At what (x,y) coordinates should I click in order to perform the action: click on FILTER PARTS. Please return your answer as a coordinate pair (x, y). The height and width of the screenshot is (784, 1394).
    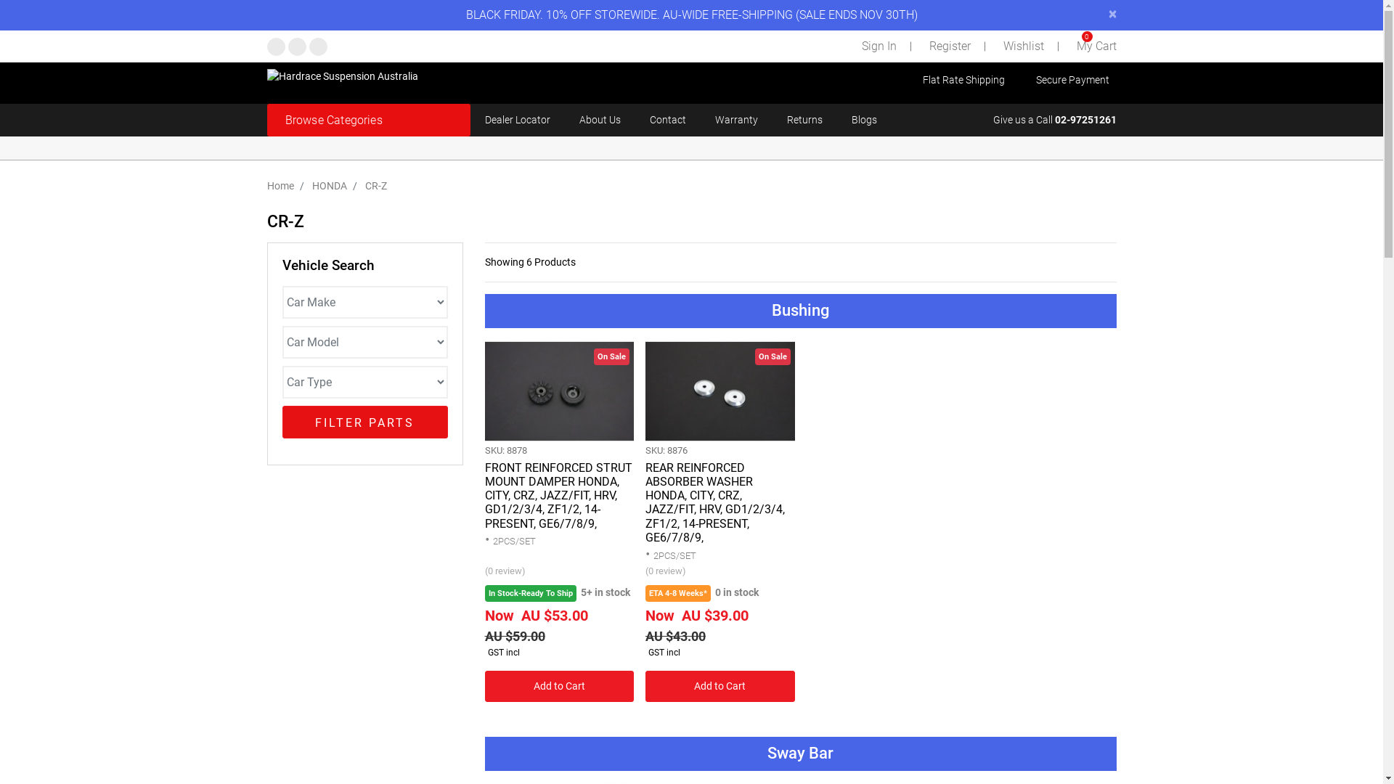
    Looking at the image, I should click on (364, 422).